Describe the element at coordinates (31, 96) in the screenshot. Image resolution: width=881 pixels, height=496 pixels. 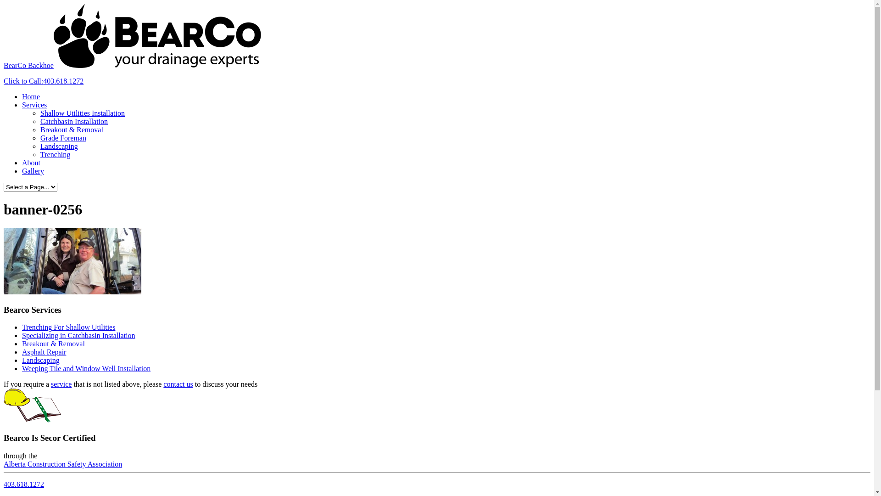
I see `Home` at that location.